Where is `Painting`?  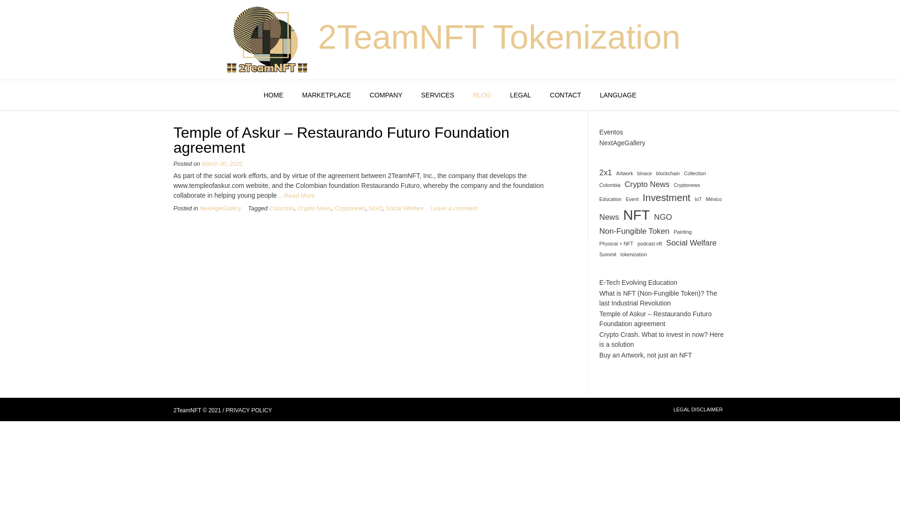
Painting is located at coordinates (682, 232).